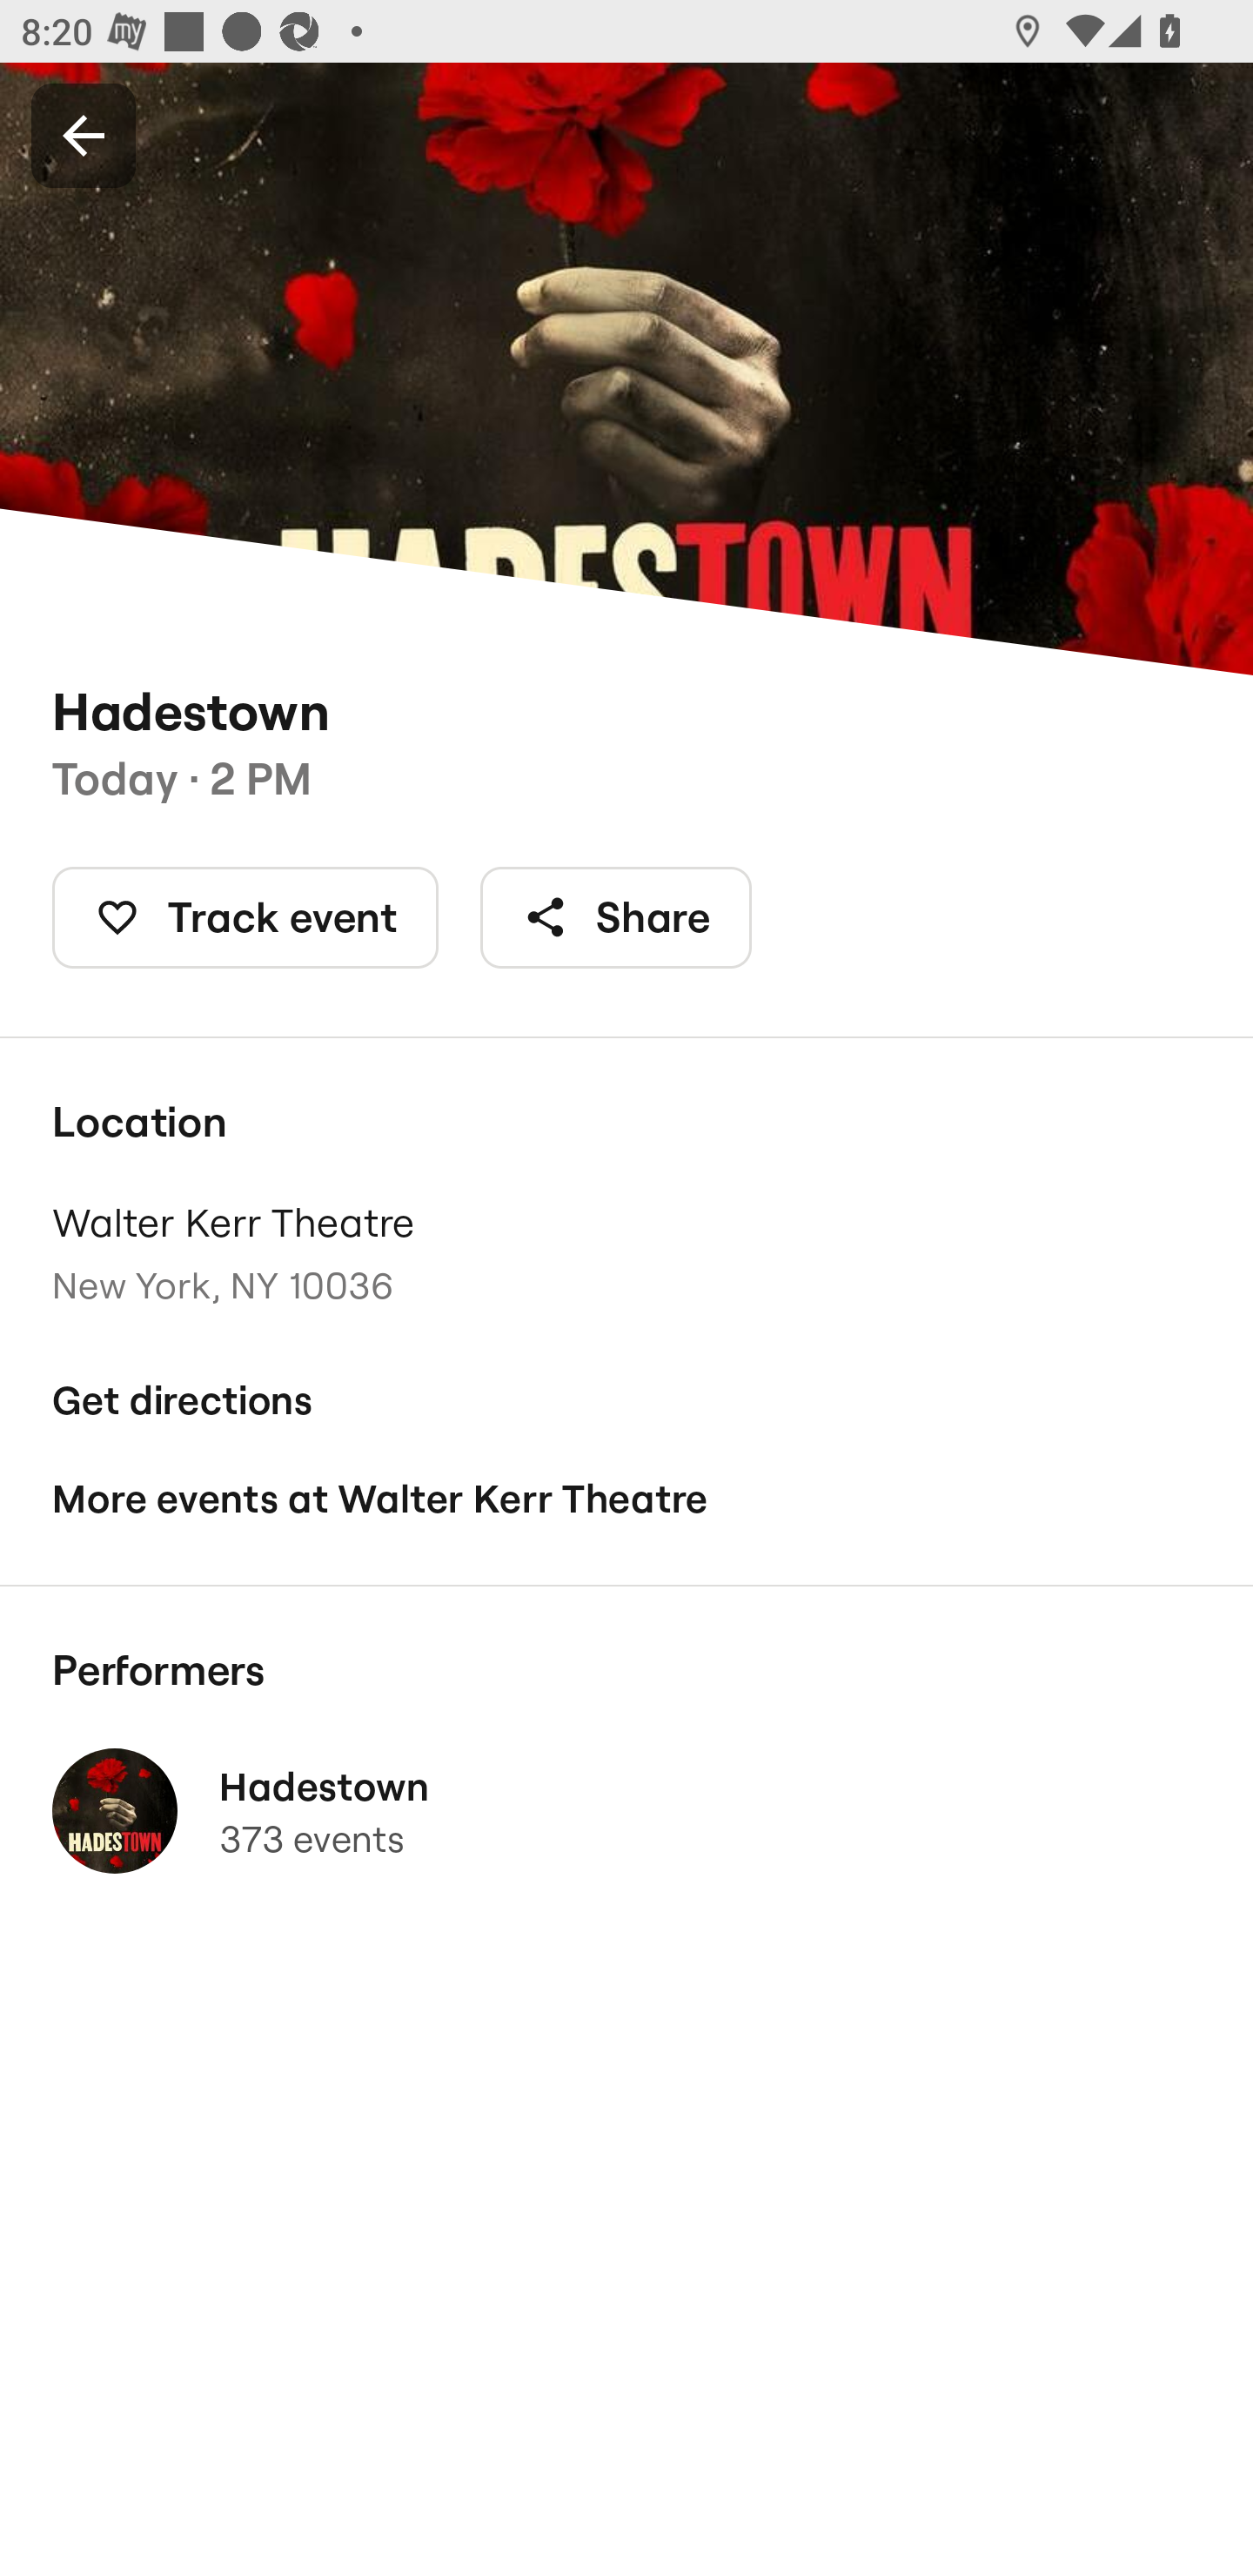 This screenshot has width=1253, height=2576. I want to click on Track event, so click(245, 916).